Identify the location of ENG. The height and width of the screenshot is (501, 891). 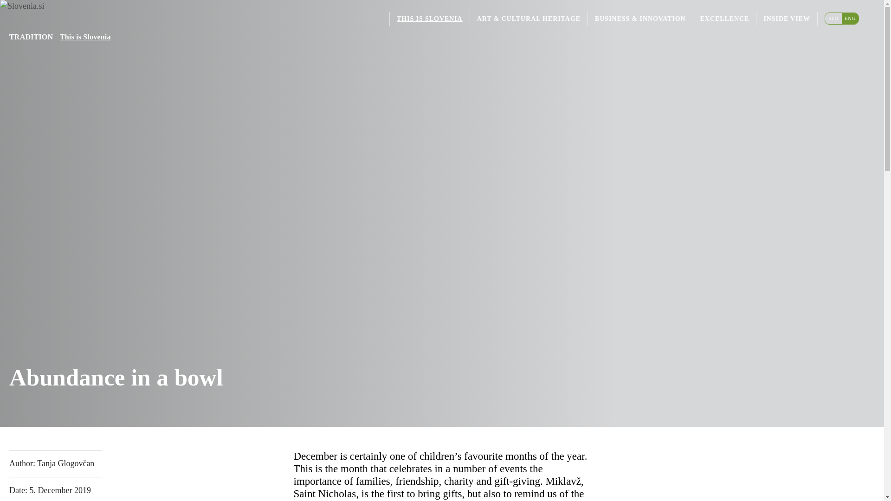
(850, 19).